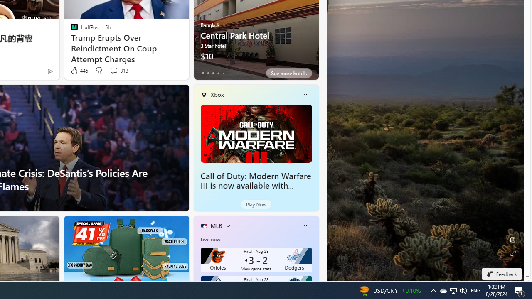  What do you see at coordinates (217, 94) in the screenshot?
I see `Xbox` at bounding box center [217, 94].